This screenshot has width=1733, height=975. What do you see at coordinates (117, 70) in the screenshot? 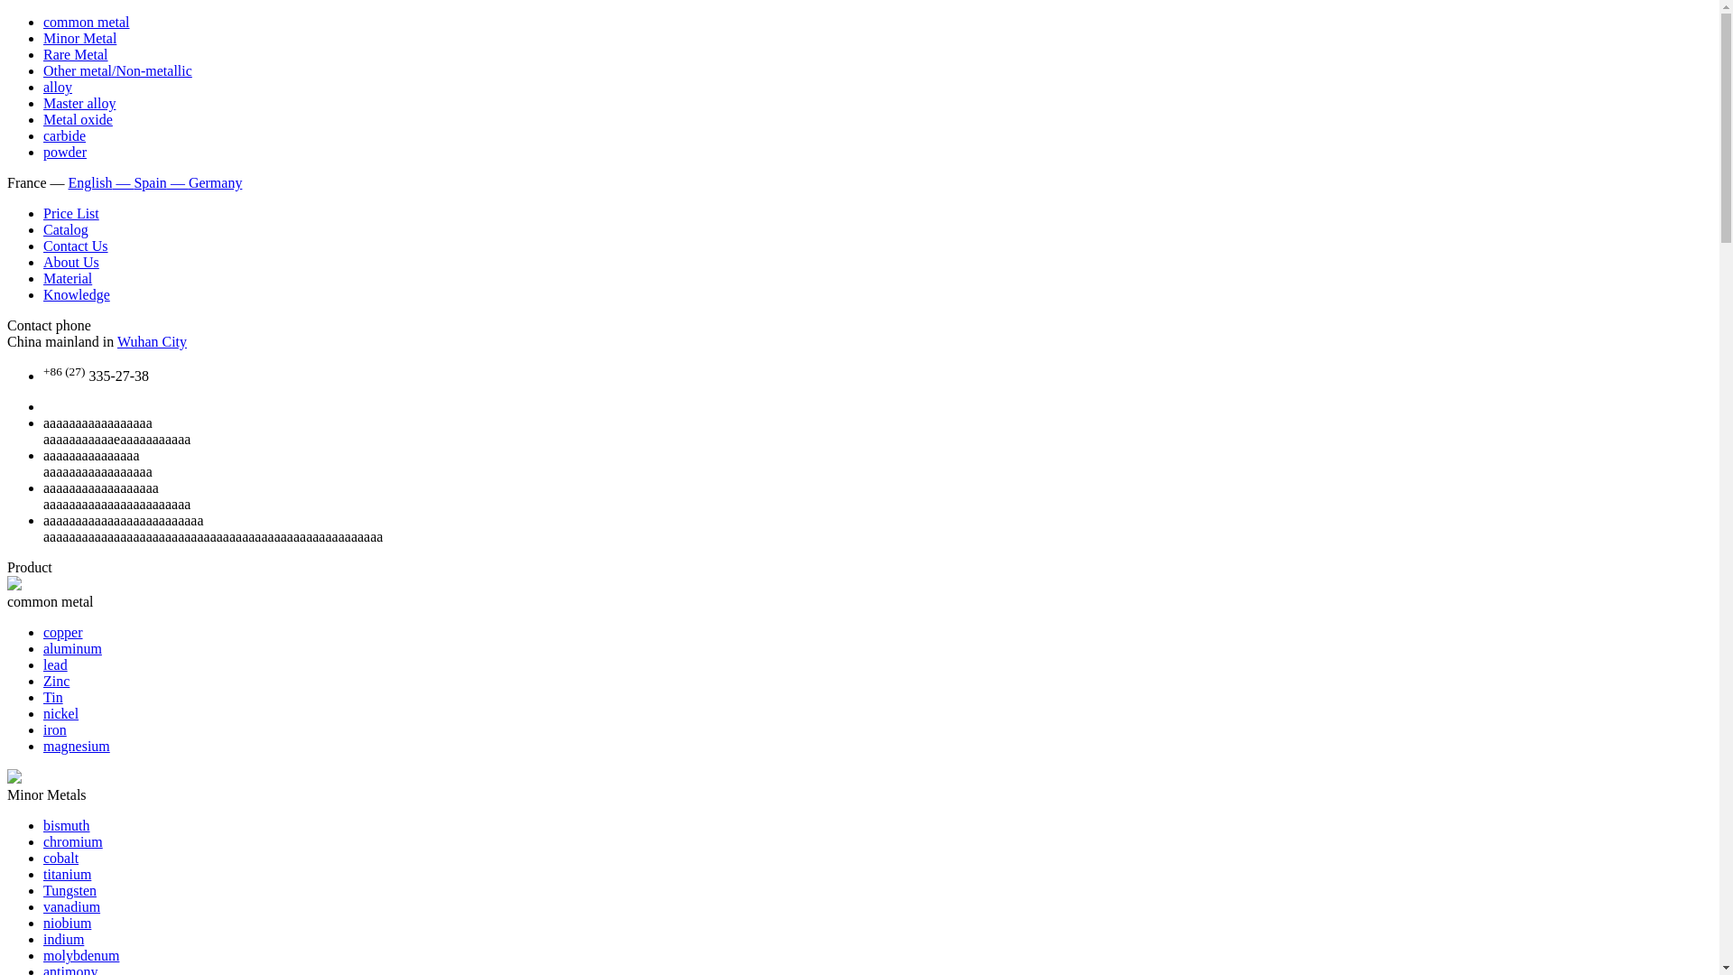
I see `Other metal/Non-metallic` at bounding box center [117, 70].